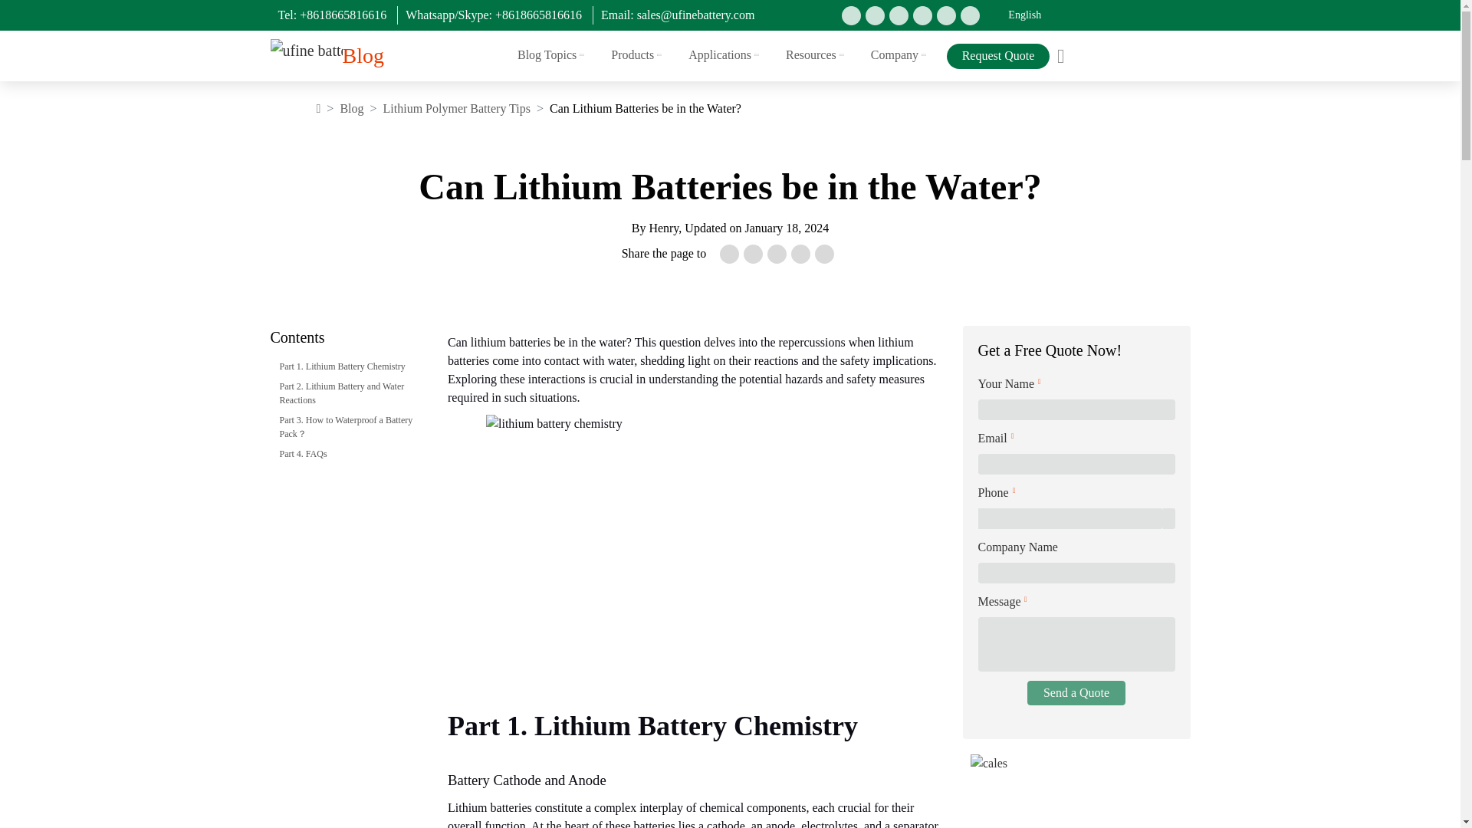 Image resolution: width=1472 pixels, height=828 pixels. Describe the element at coordinates (362, 55) in the screenshot. I see `Blog` at that location.